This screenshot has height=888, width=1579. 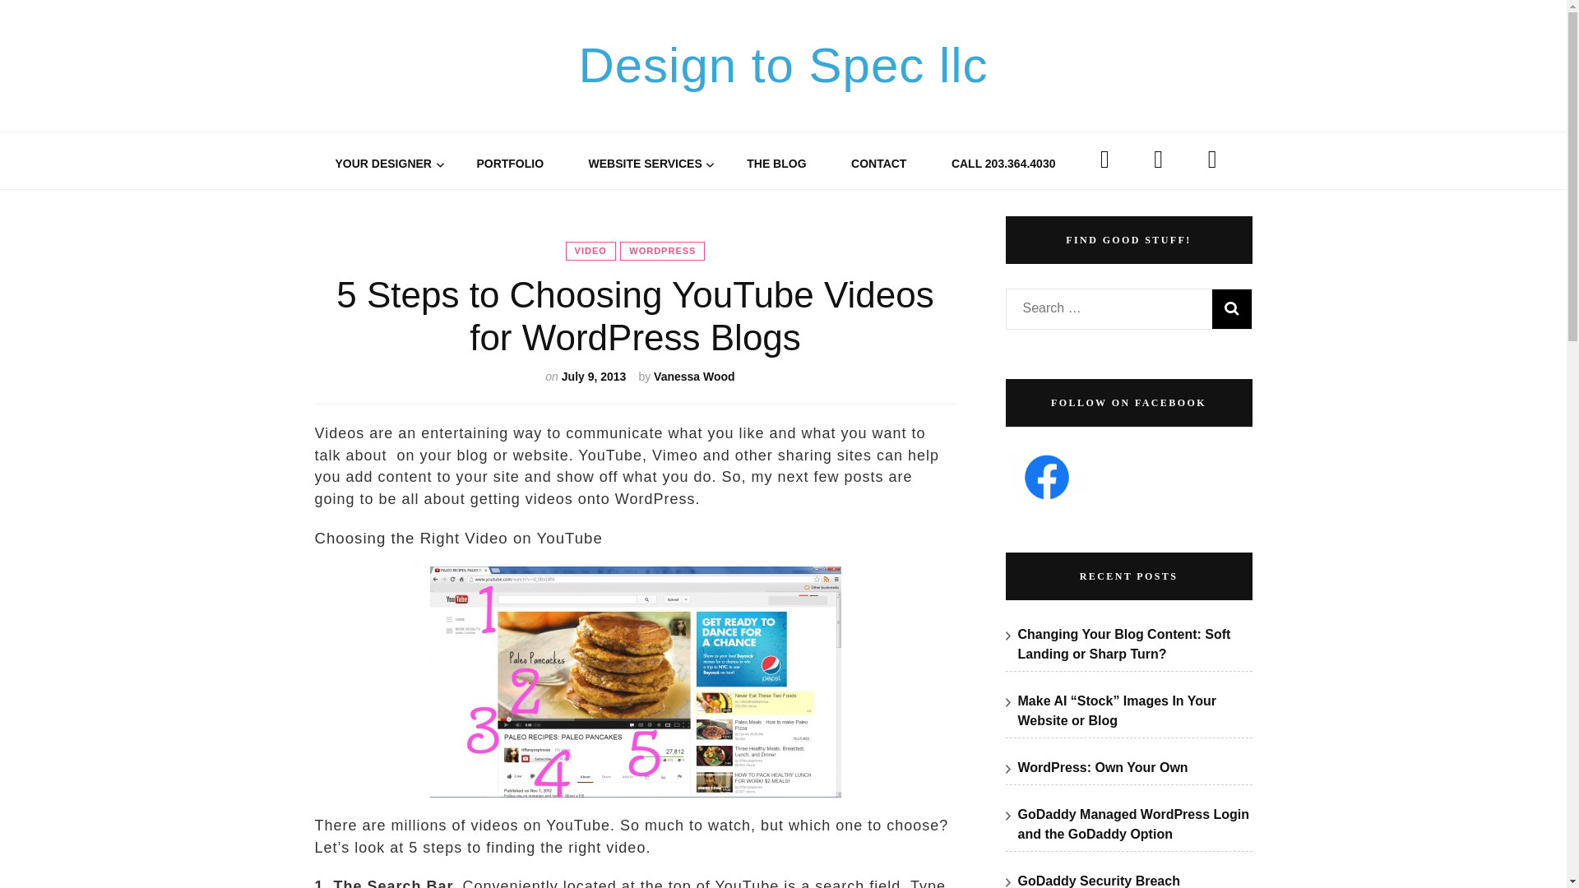 I want to click on WORDPRESS, so click(x=662, y=251).